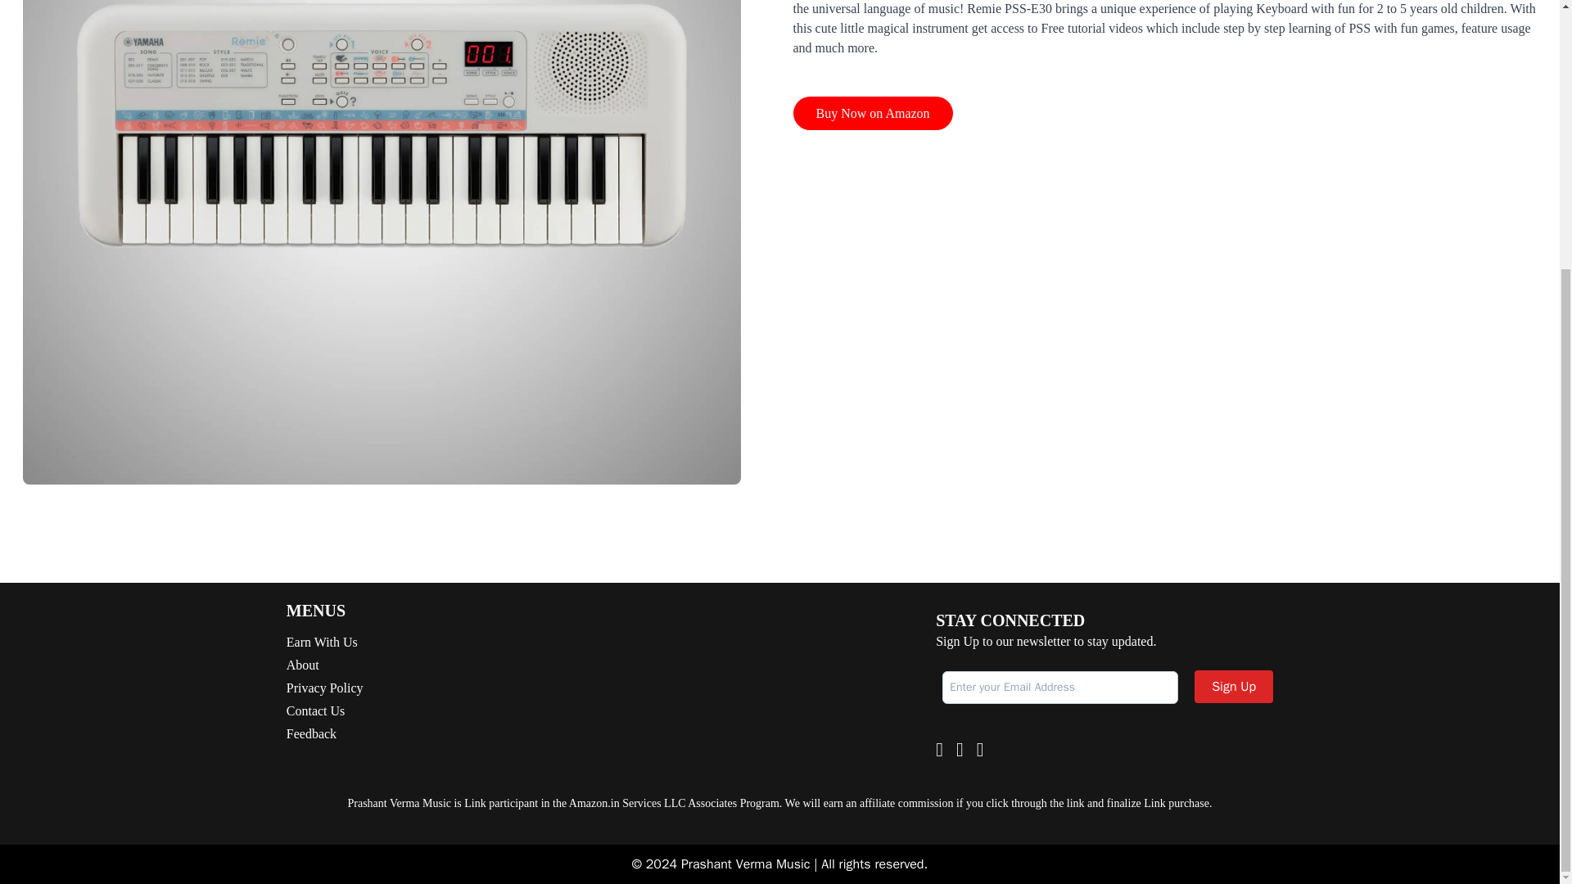  What do you see at coordinates (1234, 686) in the screenshot?
I see `Sign Up` at bounding box center [1234, 686].